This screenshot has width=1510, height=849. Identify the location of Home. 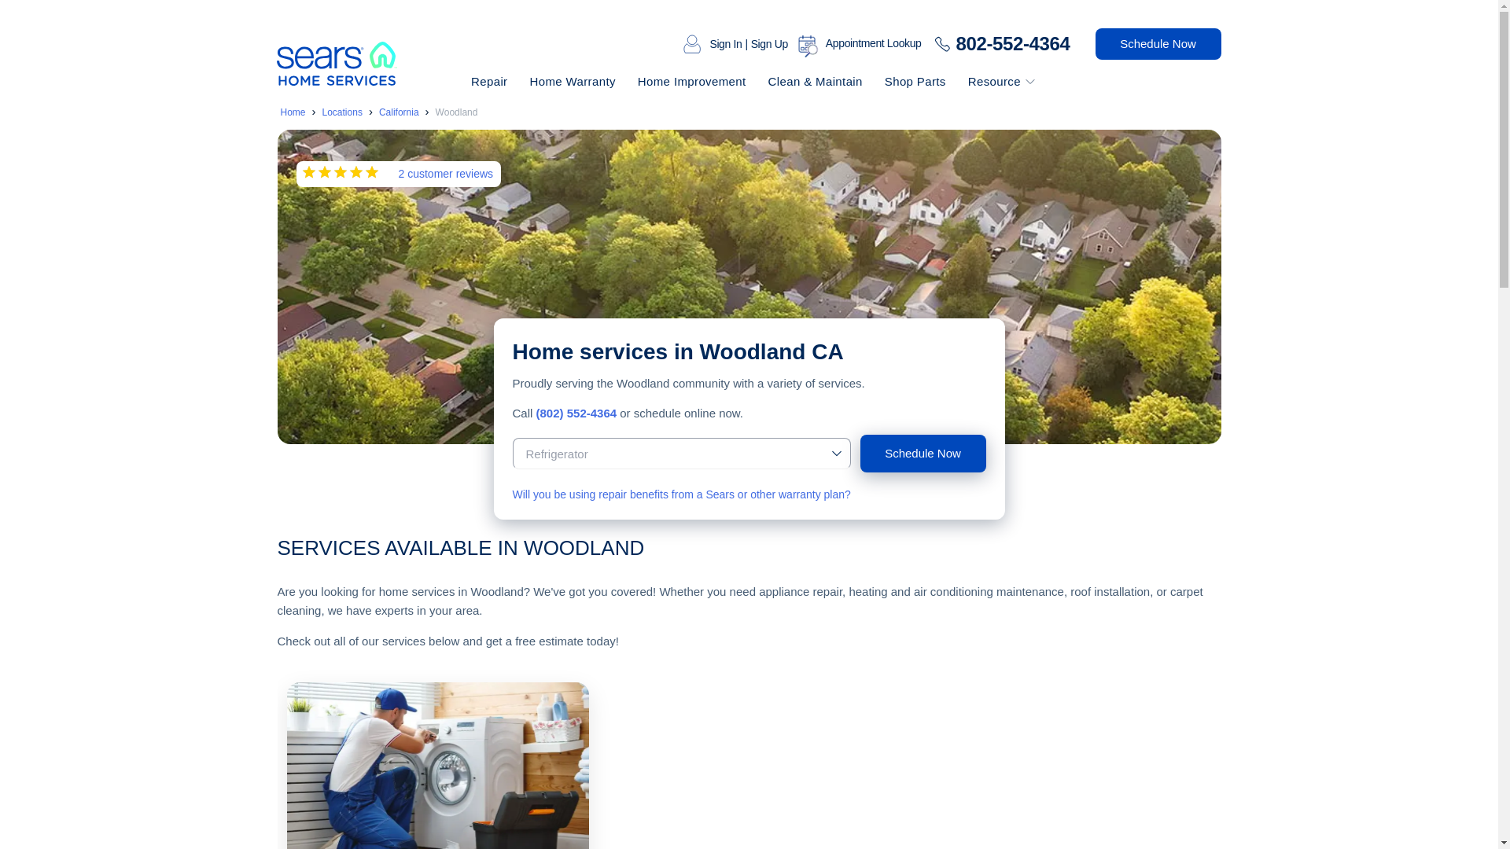
(292, 112).